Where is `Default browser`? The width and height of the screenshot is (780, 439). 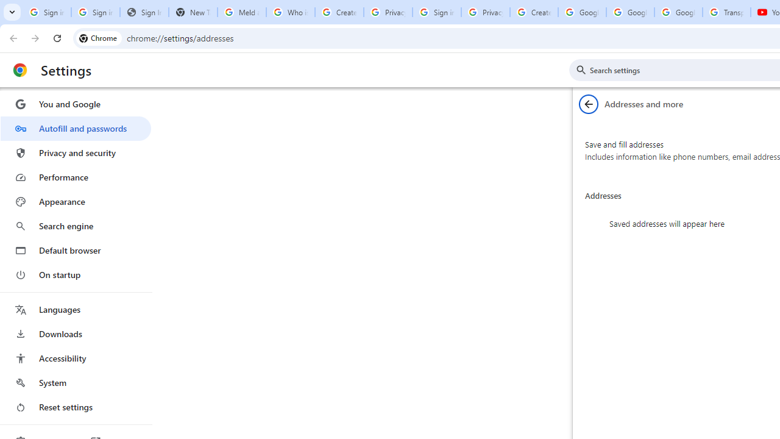 Default browser is located at coordinates (76, 250).